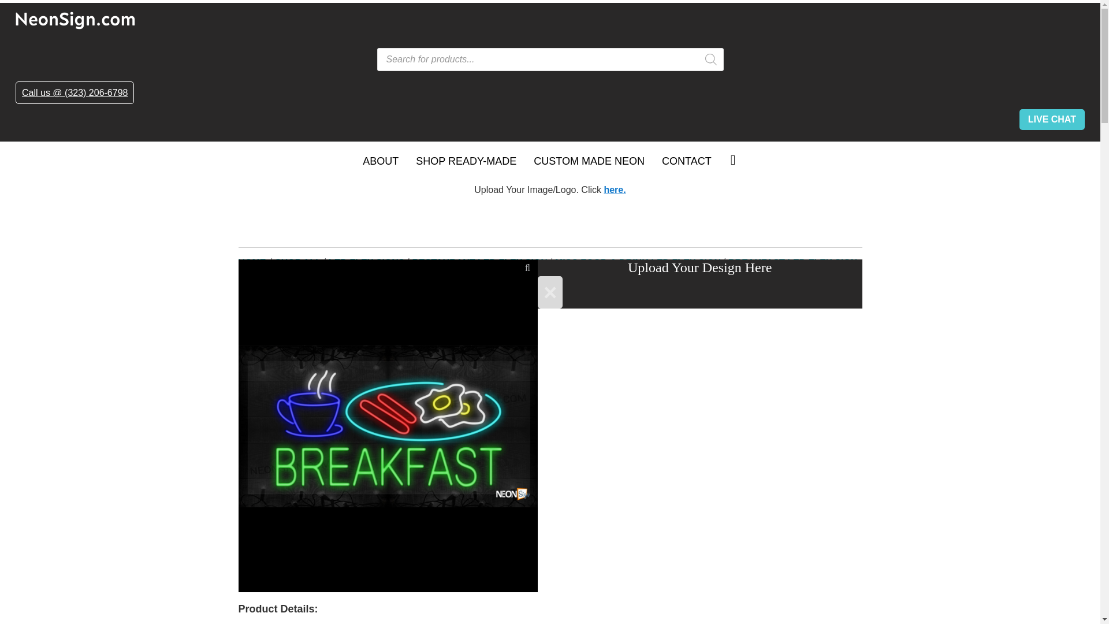  What do you see at coordinates (550, 20) in the screenshot?
I see `NeonSign.com` at bounding box center [550, 20].